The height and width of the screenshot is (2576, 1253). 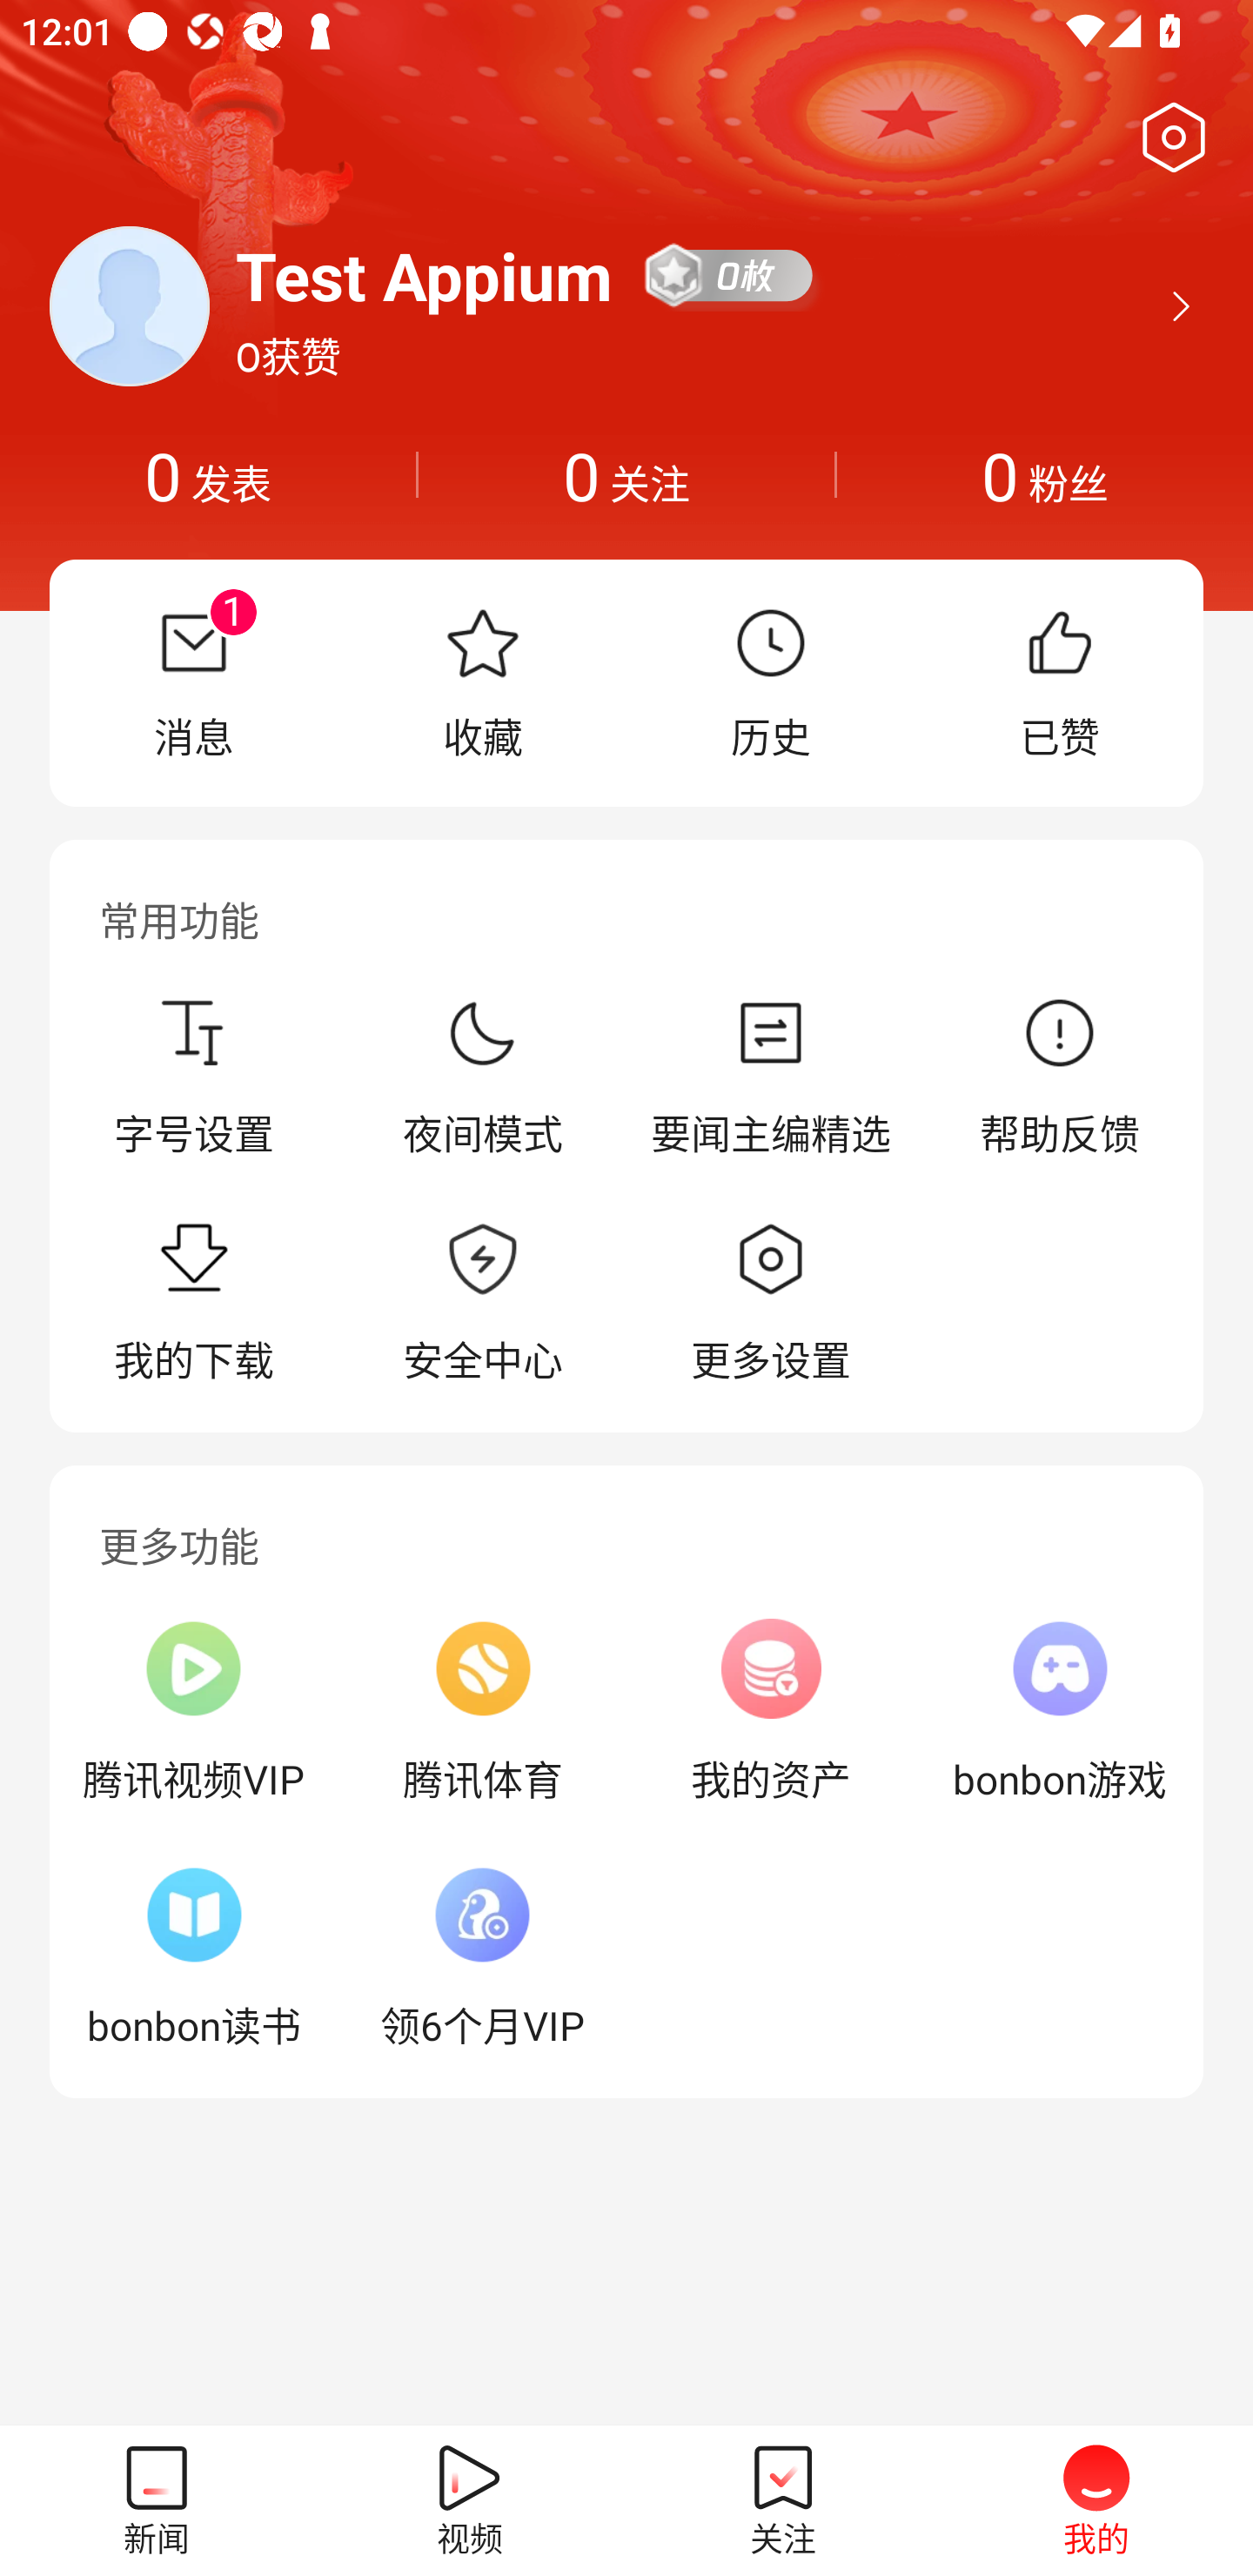 What do you see at coordinates (1059, 1077) in the screenshot?
I see `帮助反馈，可点击` at bounding box center [1059, 1077].